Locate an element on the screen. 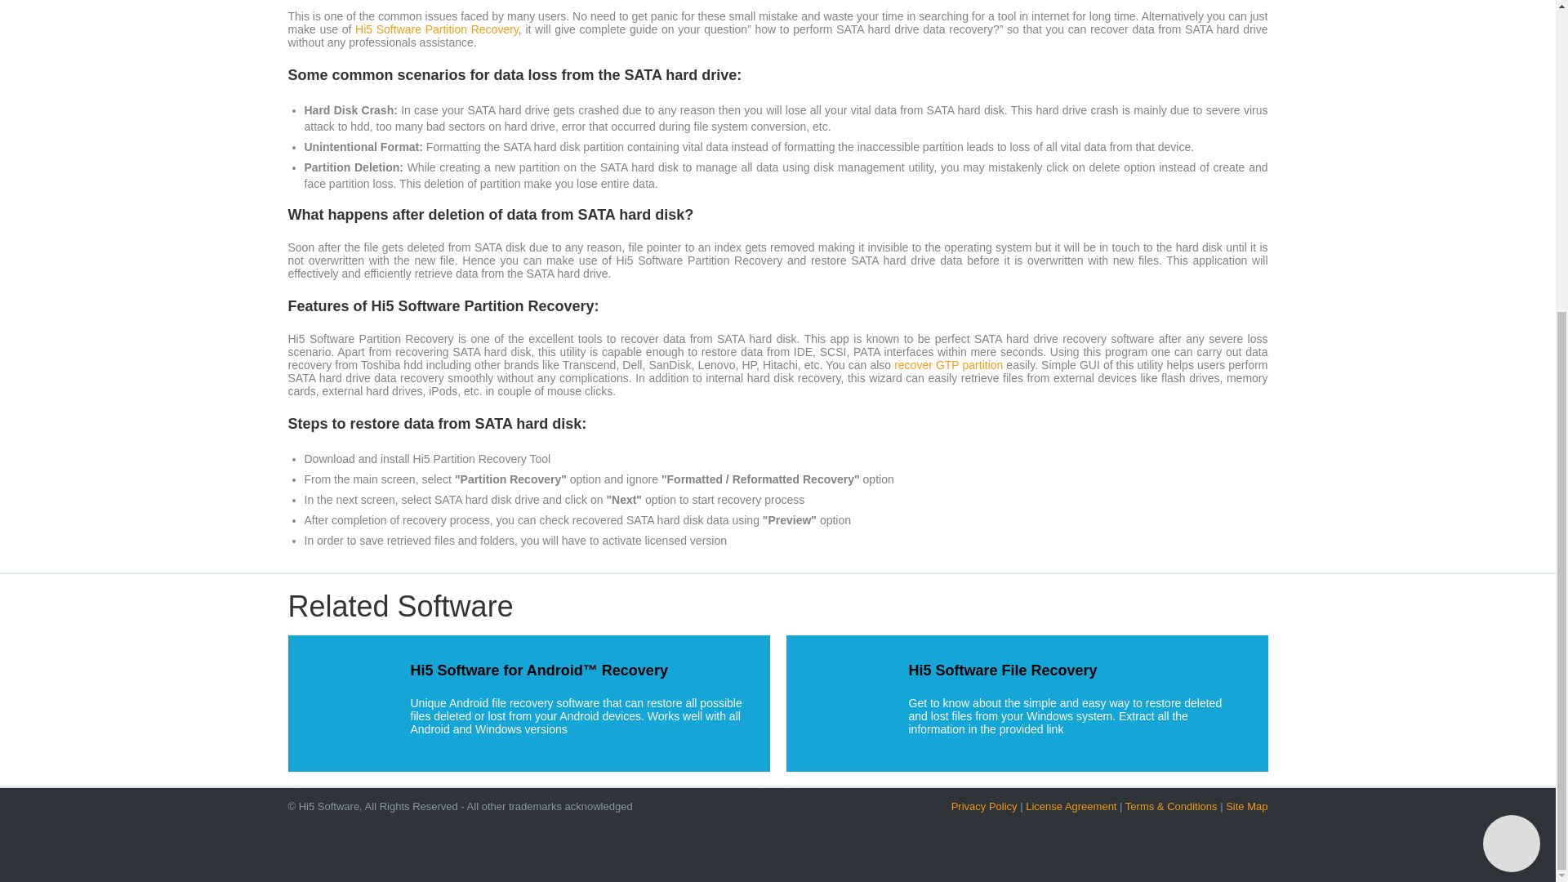 This screenshot has width=1568, height=882. Site Map is located at coordinates (1246, 805).